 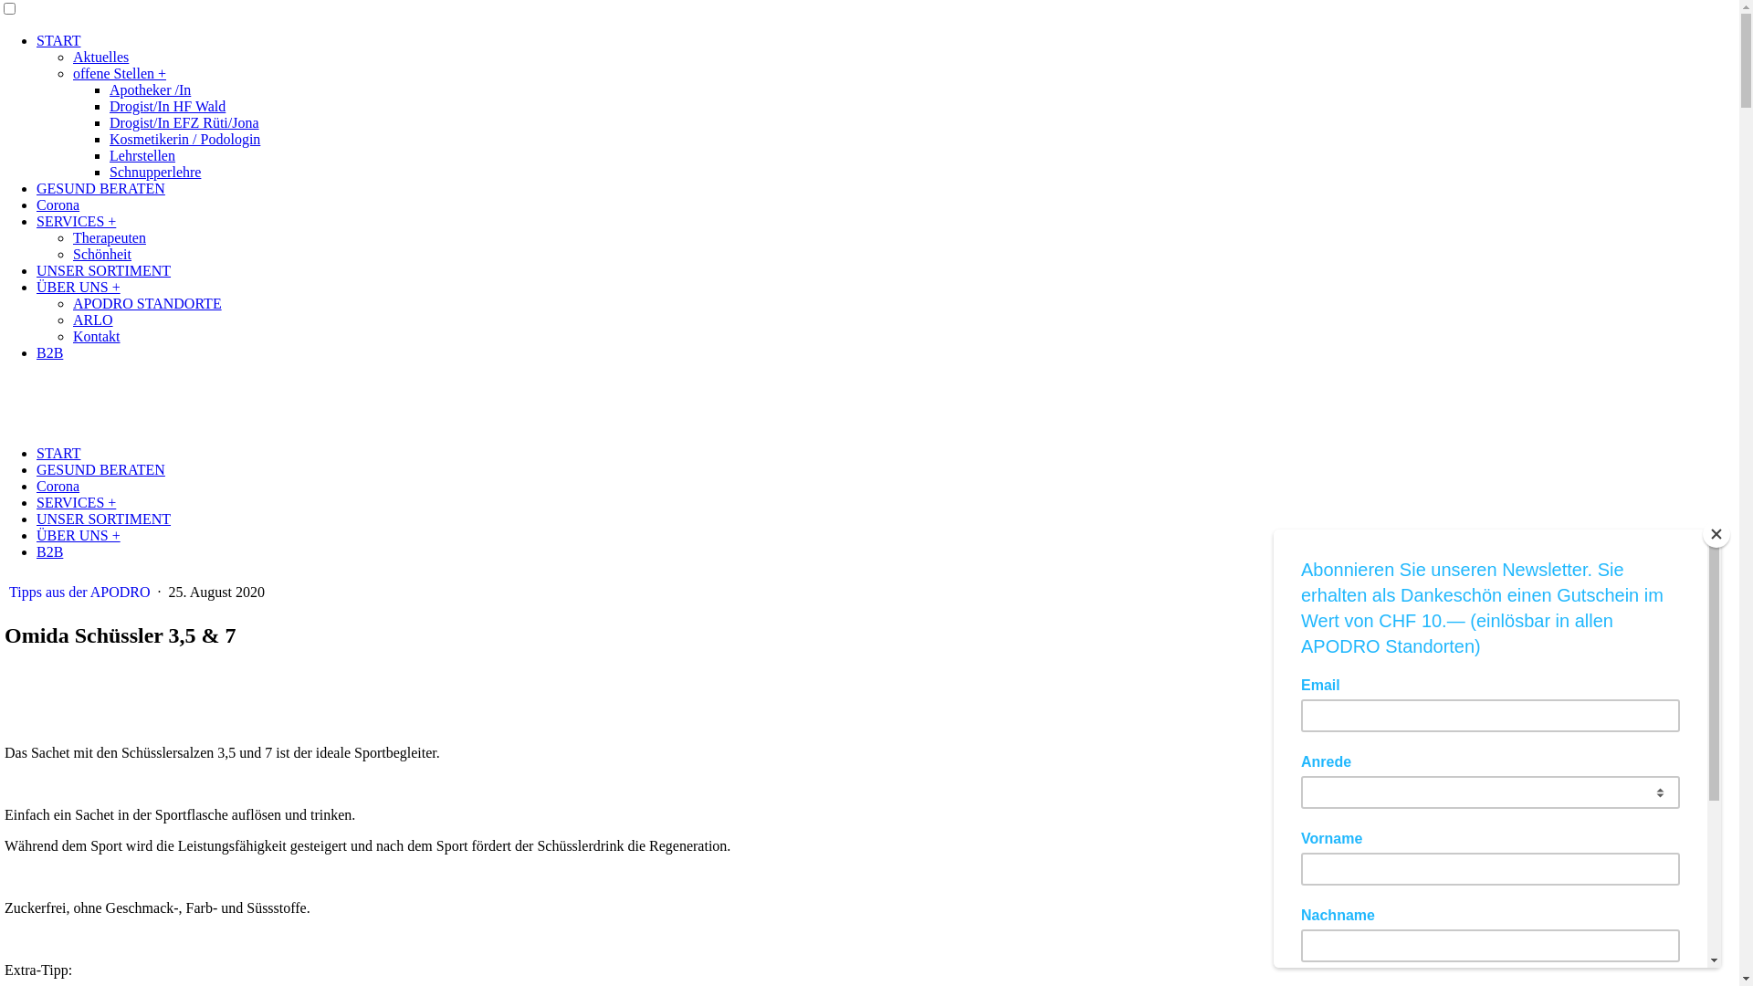 What do you see at coordinates (155, 172) in the screenshot?
I see `Schnupperlehre` at bounding box center [155, 172].